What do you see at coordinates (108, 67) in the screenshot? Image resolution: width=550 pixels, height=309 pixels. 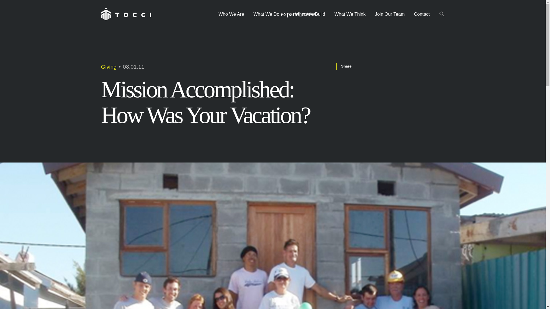 I see `Giving` at bounding box center [108, 67].